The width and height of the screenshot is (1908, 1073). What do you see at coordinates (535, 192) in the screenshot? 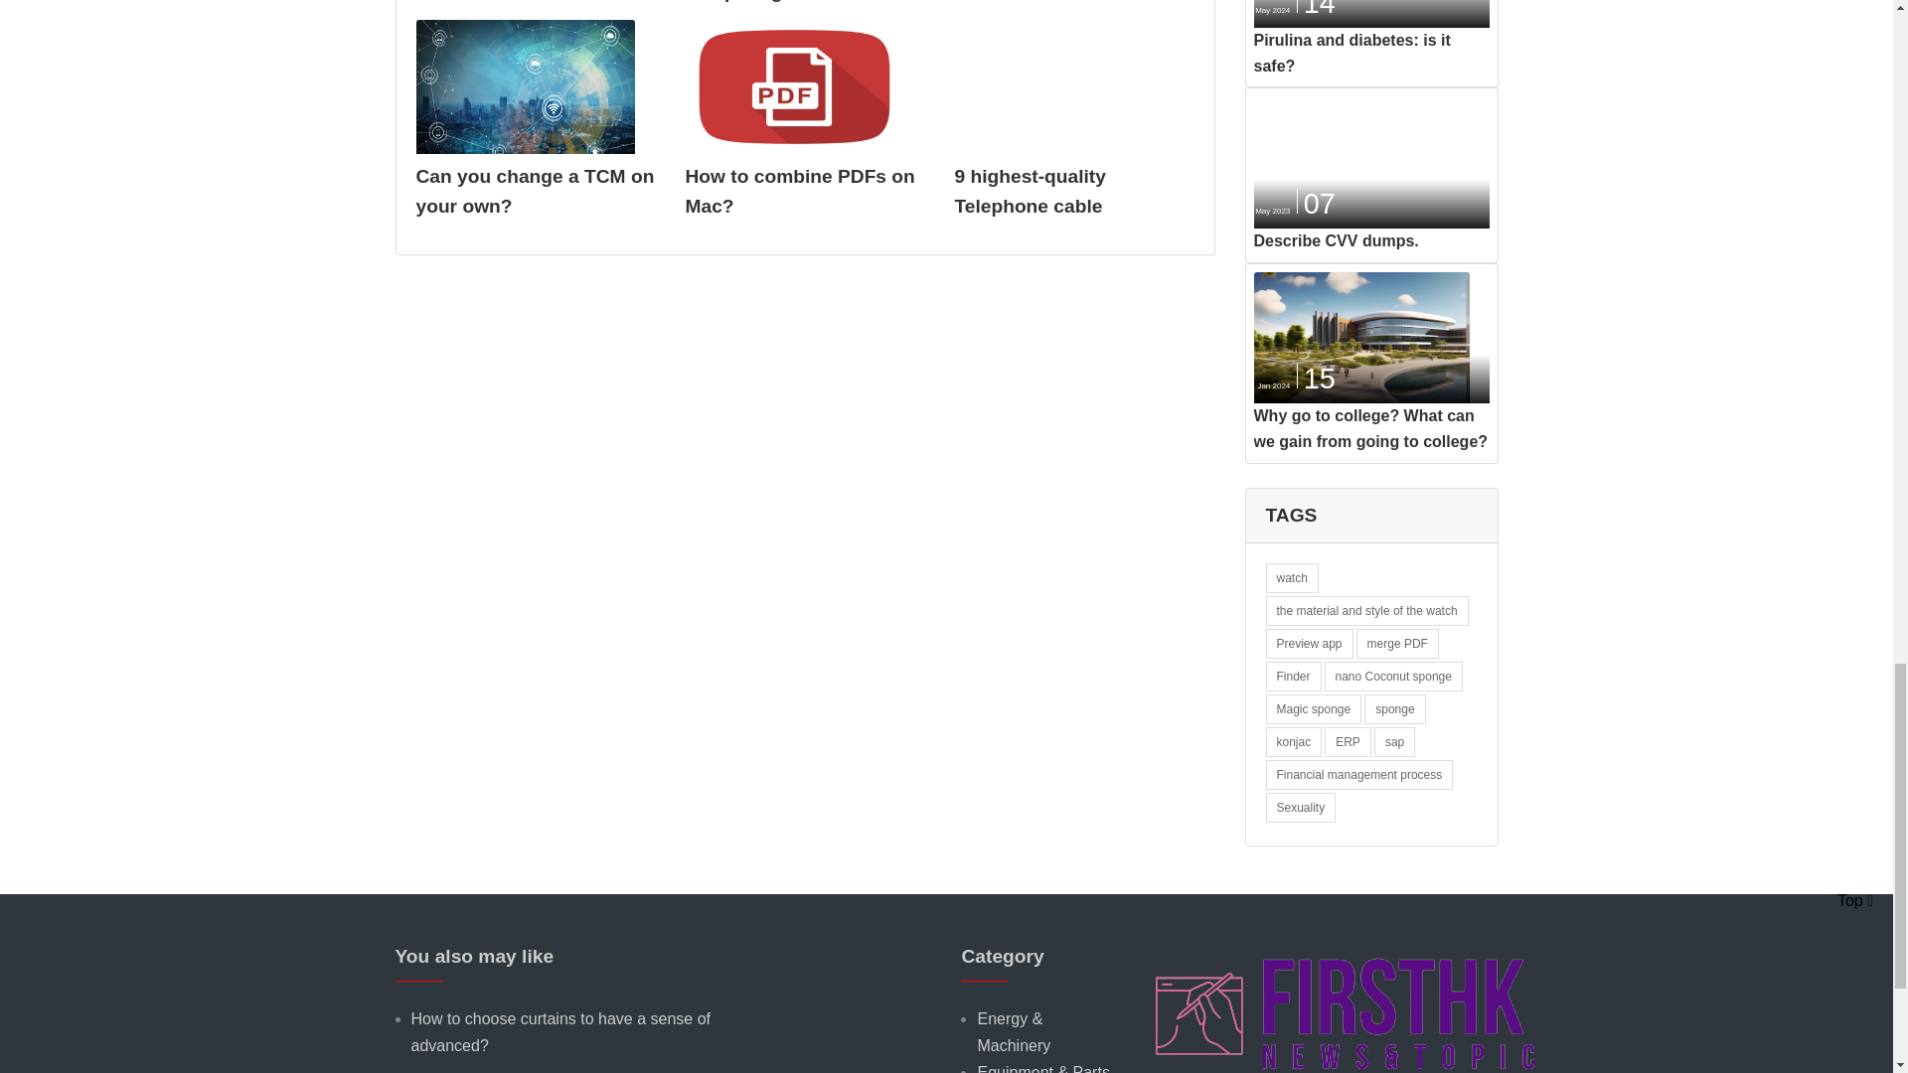
I see `Can you change a TCM on your own?` at bounding box center [535, 192].